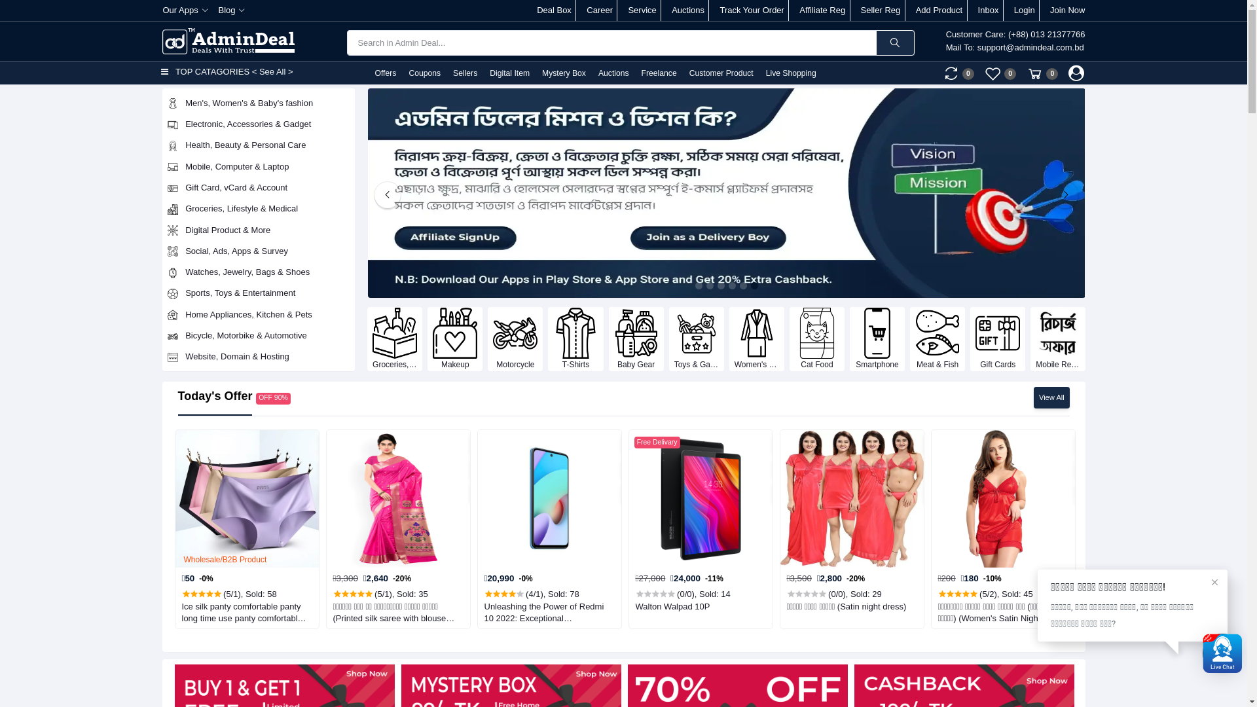 The width and height of the screenshot is (1257, 707). Describe the element at coordinates (259, 314) in the screenshot. I see `Home Appliances, Kitchen & Pets` at that location.